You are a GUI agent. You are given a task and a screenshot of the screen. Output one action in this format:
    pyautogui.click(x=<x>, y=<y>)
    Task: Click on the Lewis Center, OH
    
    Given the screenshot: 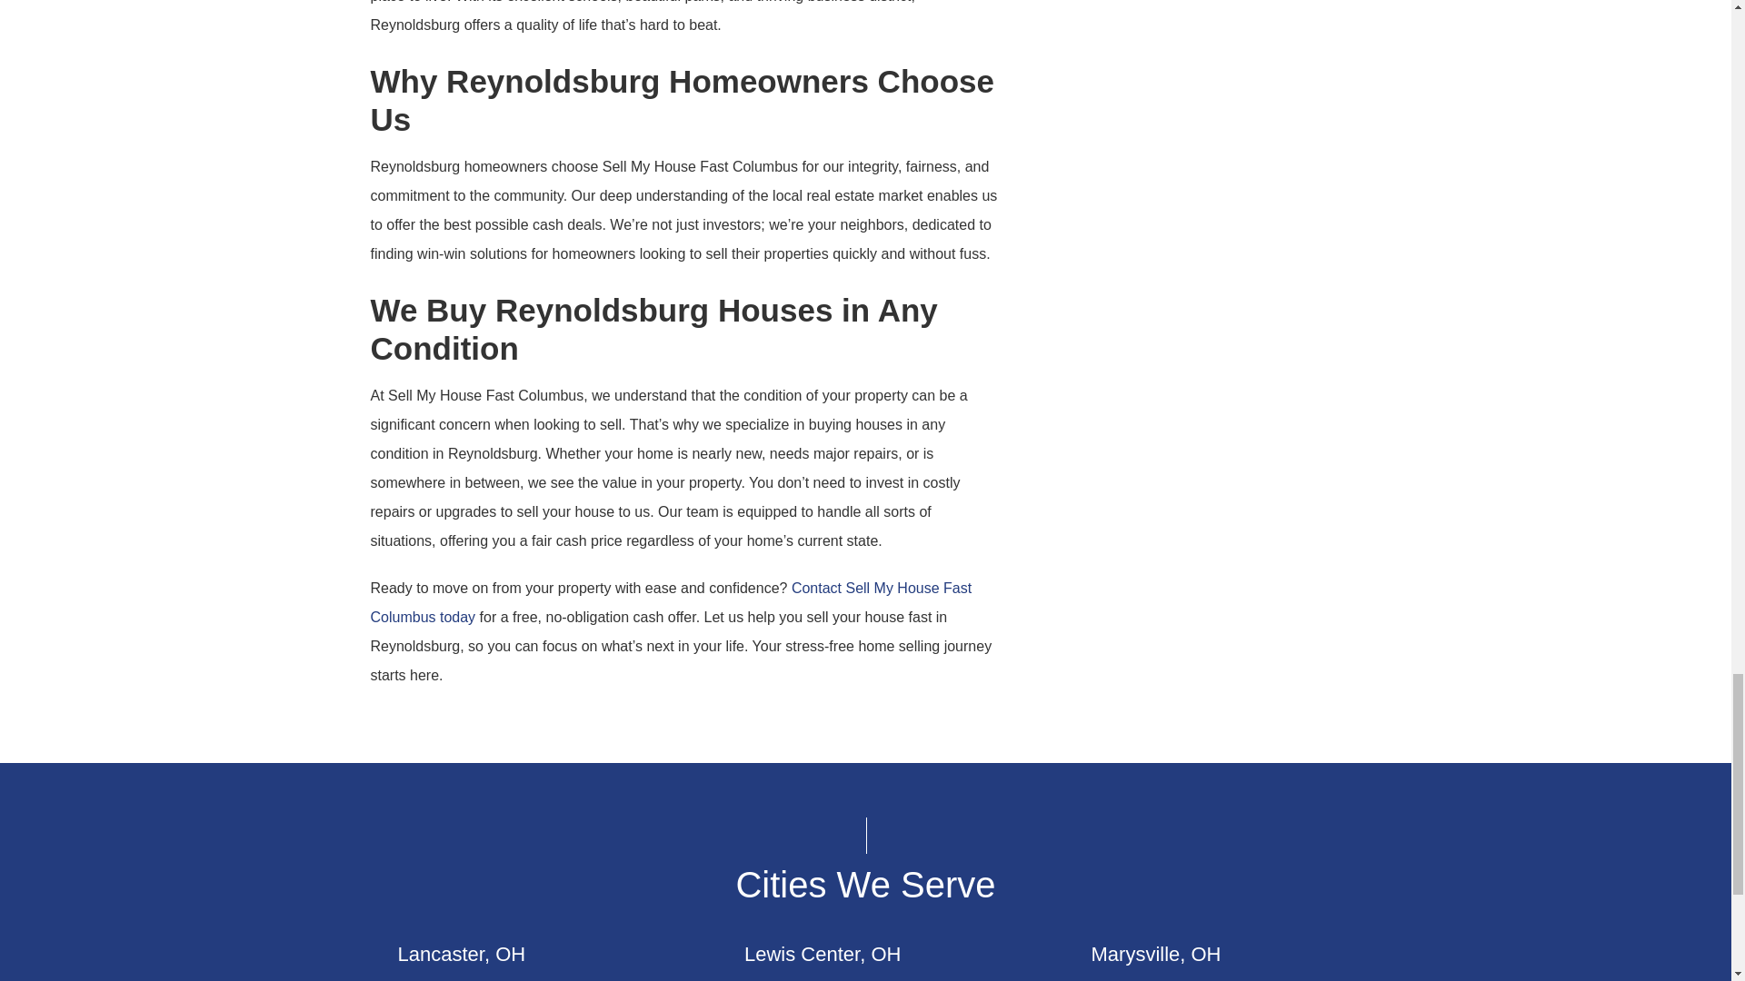 What is the action you would take?
    pyautogui.click(x=822, y=954)
    